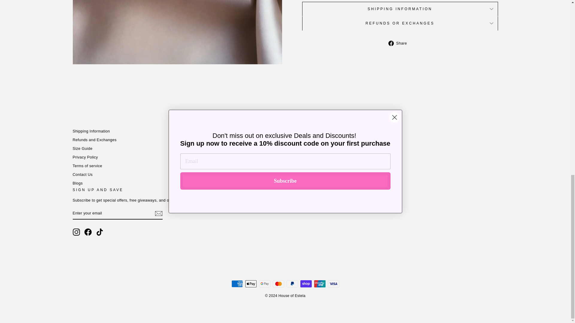  I want to click on icon-email, so click(158, 214).